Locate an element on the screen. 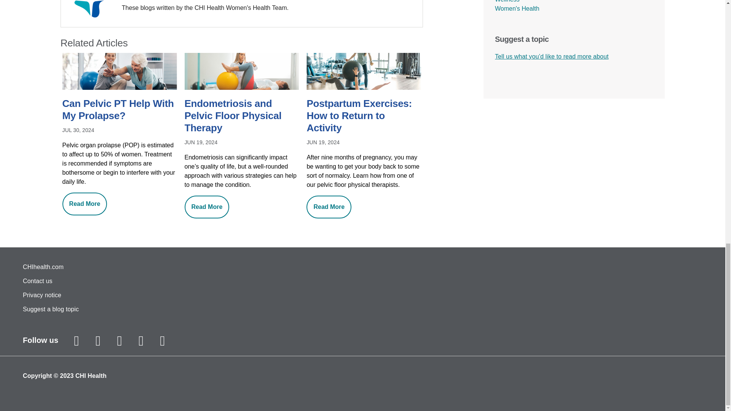  CHI Health Instagram page is located at coordinates (76, 341).